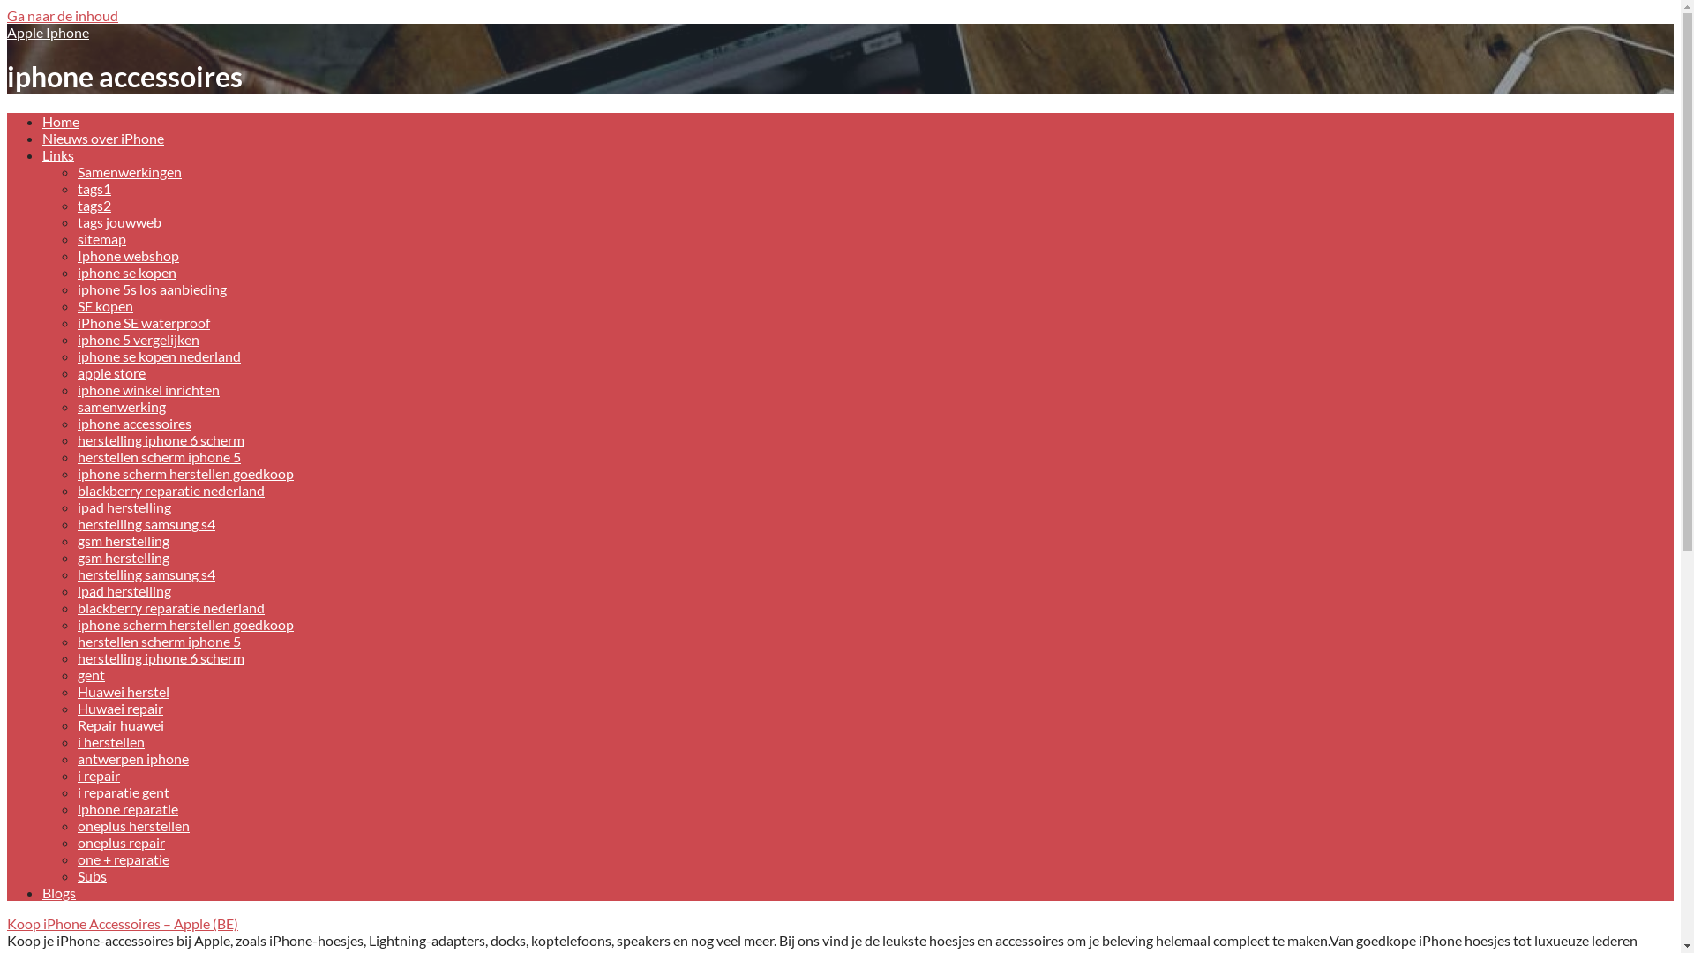 This screenshot has width=1694, height=953. What do you see at coordinates (139, 339) in the screenshot?
I see `iphone 5 vergelijken` at bounding box center [139, 339].